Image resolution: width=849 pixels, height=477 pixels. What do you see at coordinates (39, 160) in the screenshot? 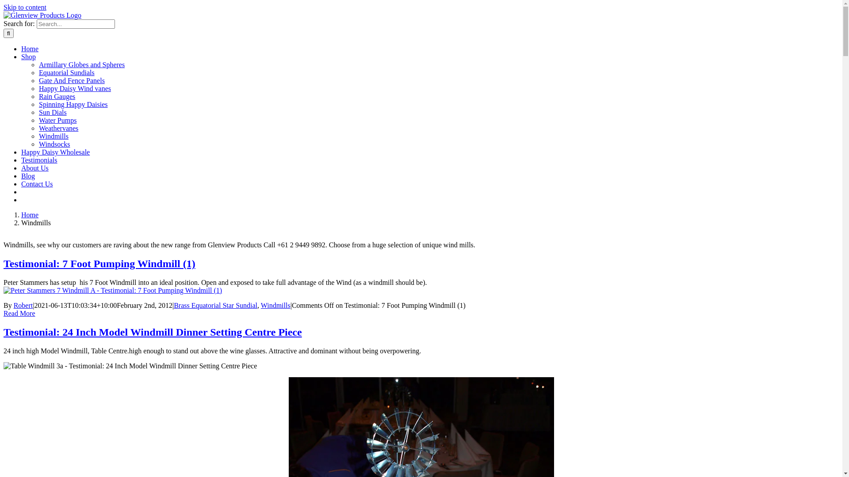
I see `Testimonials` at bounding box center [39, 160].